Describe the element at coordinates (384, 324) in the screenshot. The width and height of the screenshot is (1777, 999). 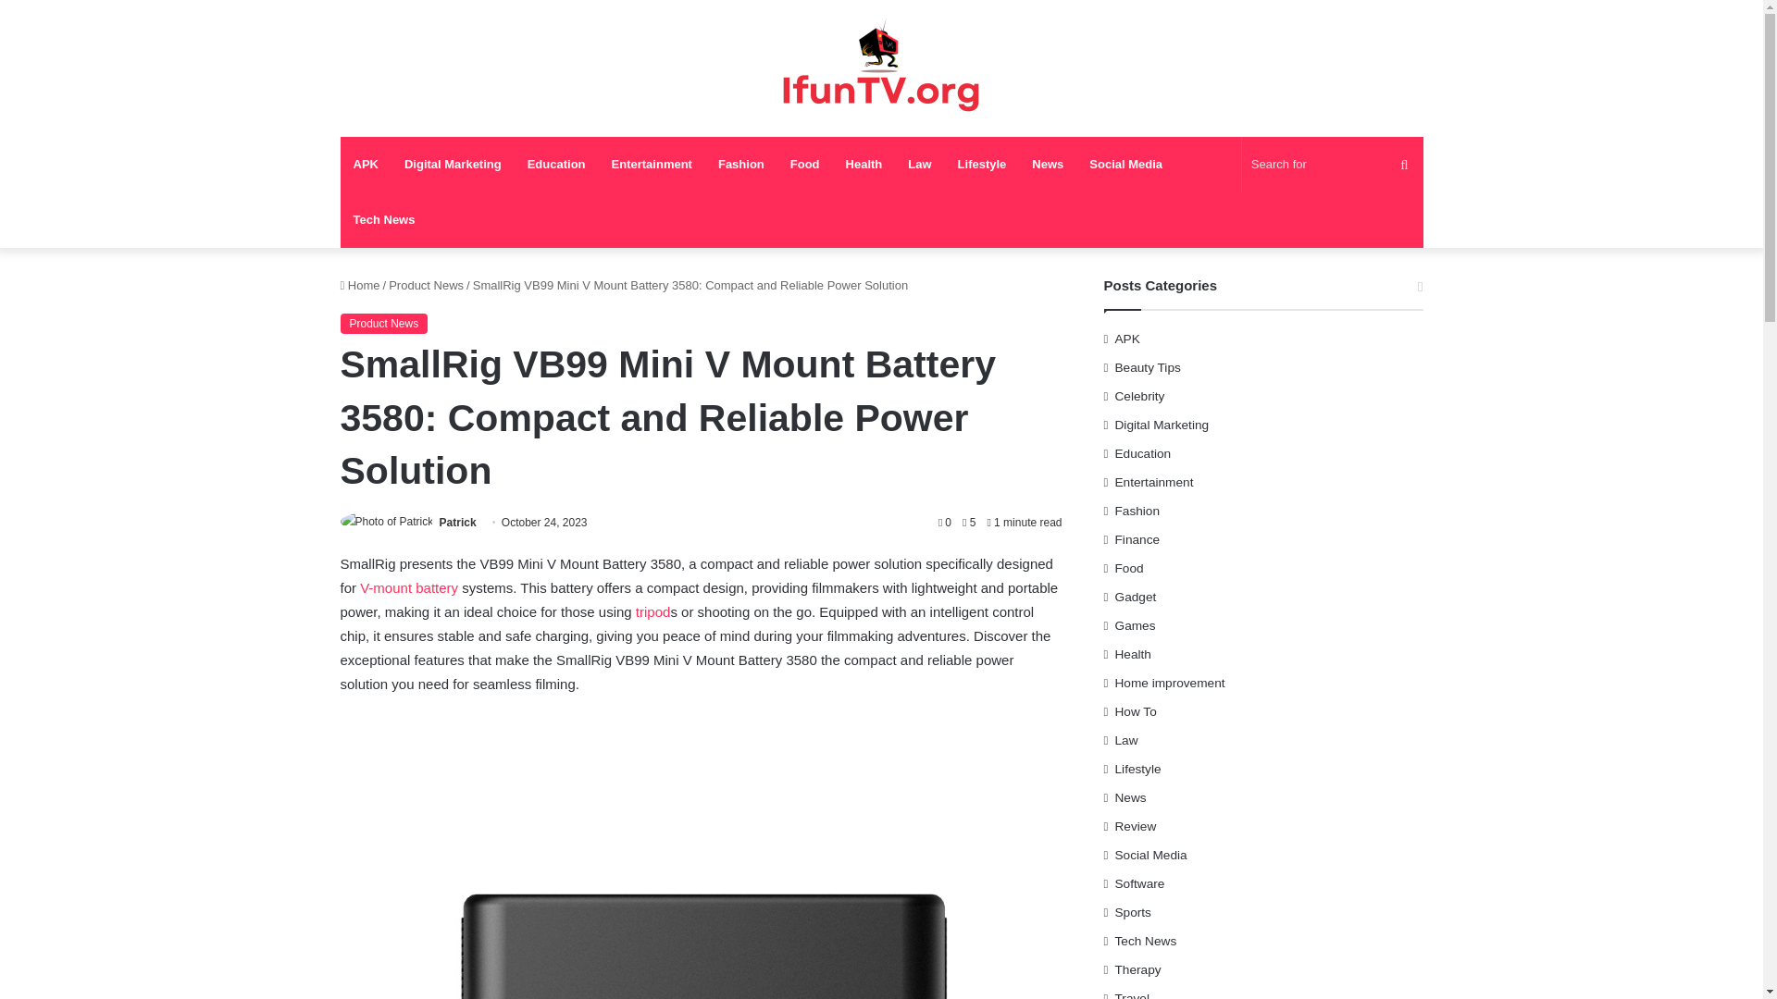
I see `Product News` at that location.